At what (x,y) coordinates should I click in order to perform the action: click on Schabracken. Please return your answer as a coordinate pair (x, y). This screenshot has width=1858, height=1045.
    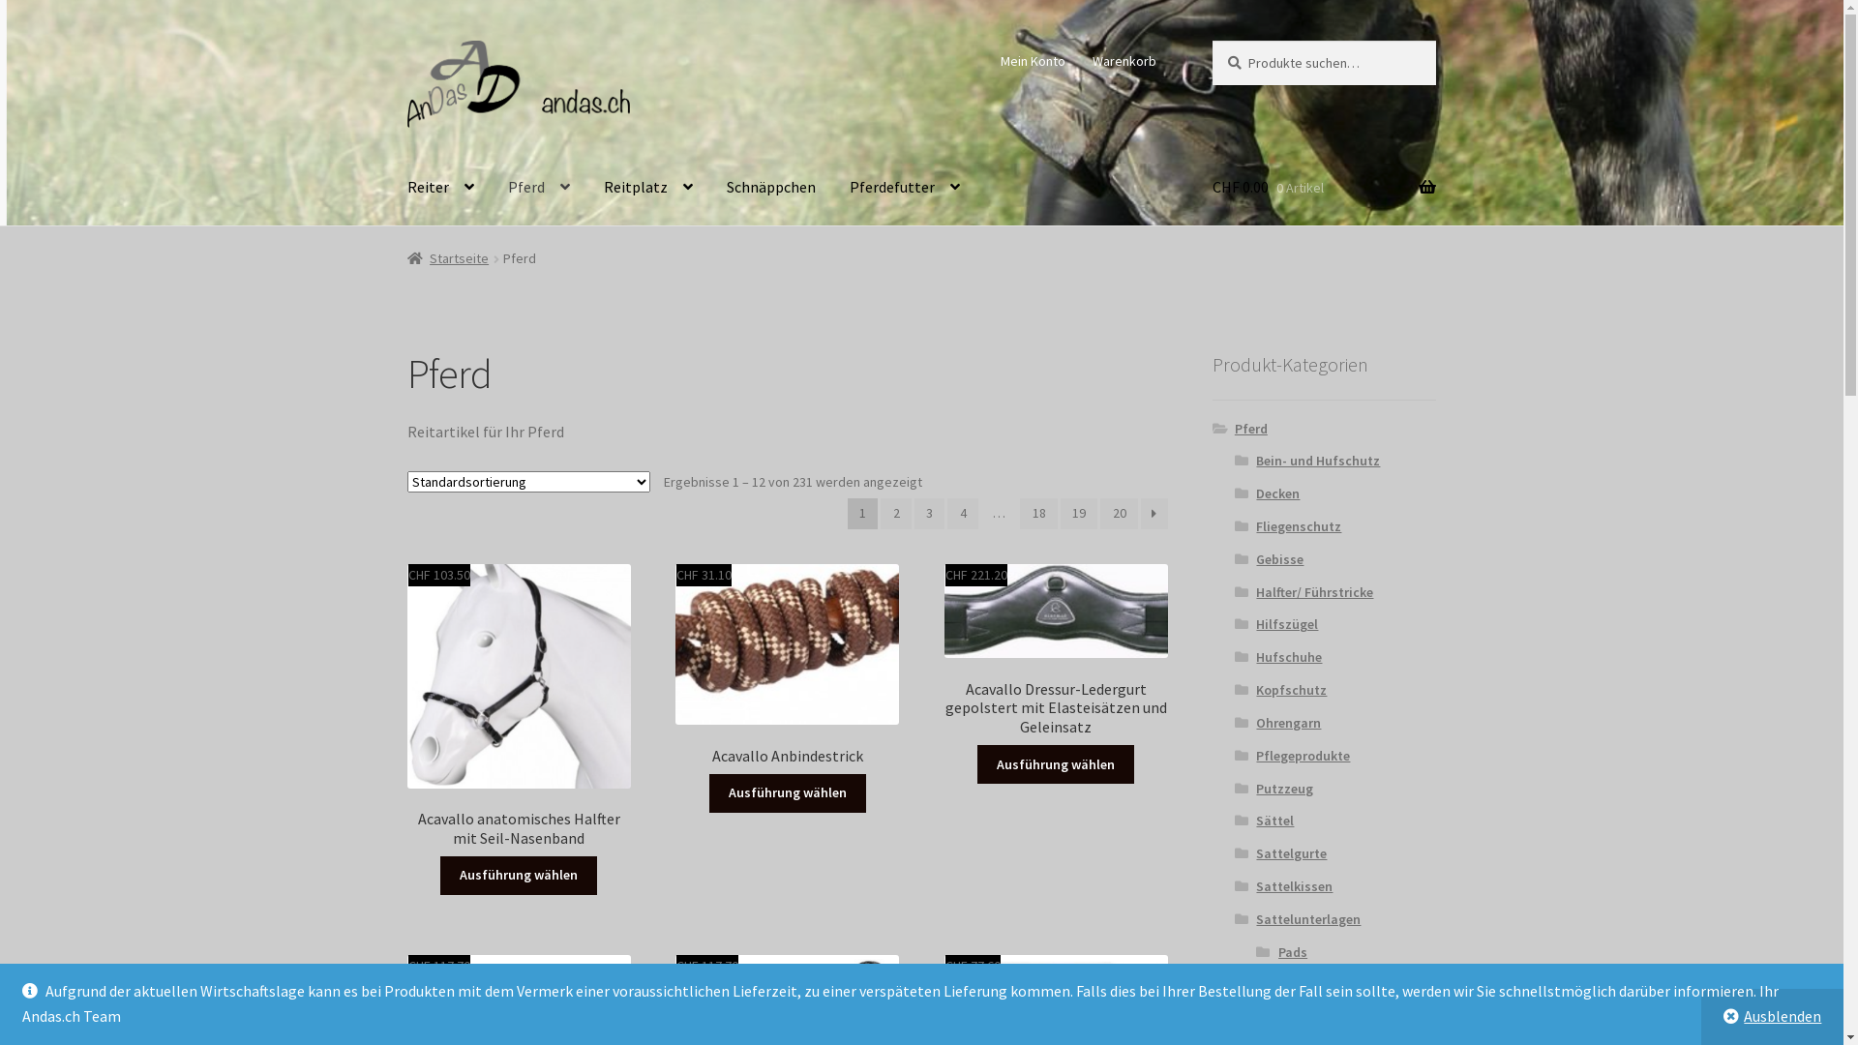
    Looking at the image, I should click on (1318, 984).